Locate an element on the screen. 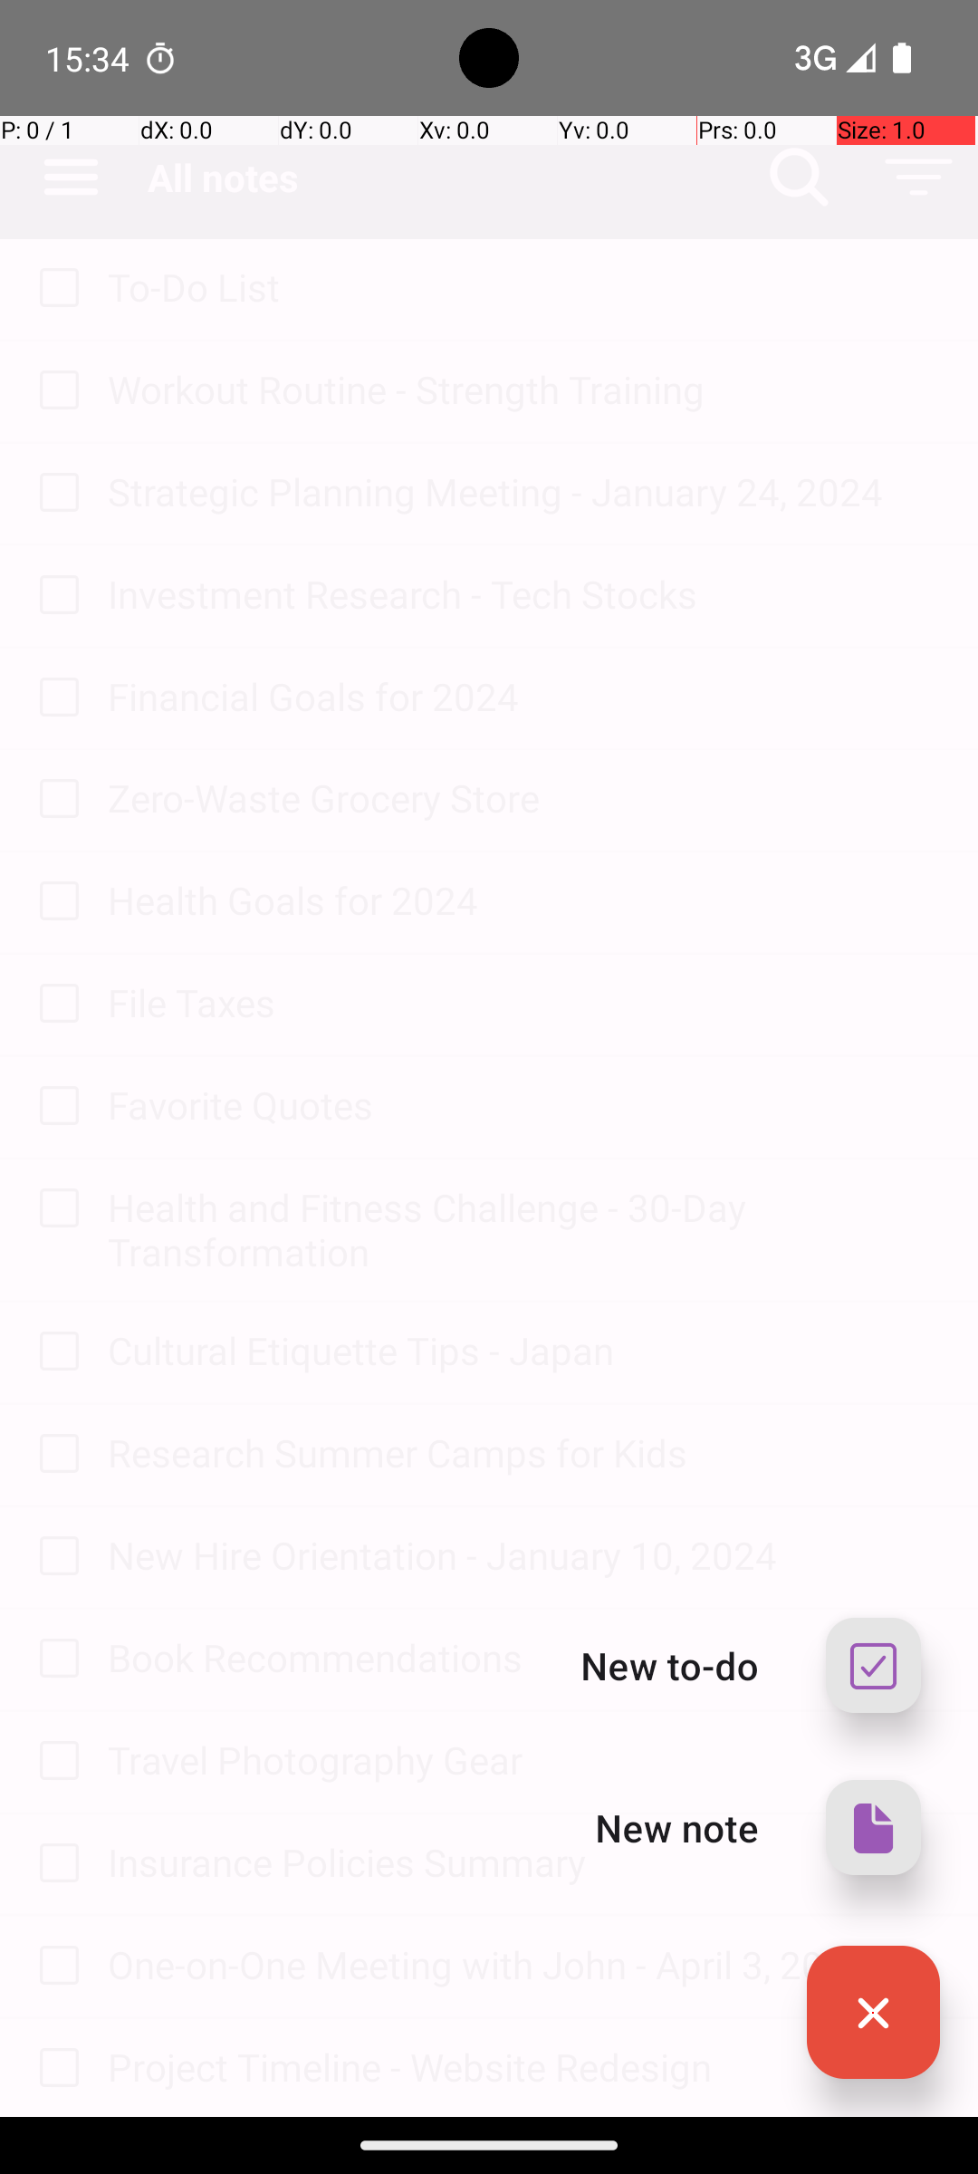 The width and height of the screenshot is (978, 2174). to-do: Health Goals for 2024 is located at coordinates (54, 902).